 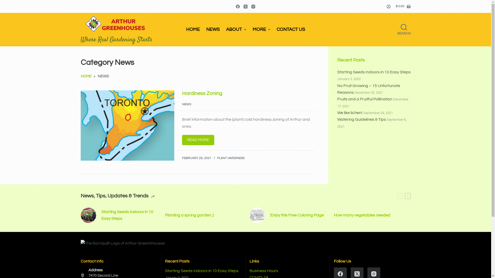 What do you see at coordinates (236, 30) in the screenshot?
I see `ABOUT` at bounding box center [236, 30].